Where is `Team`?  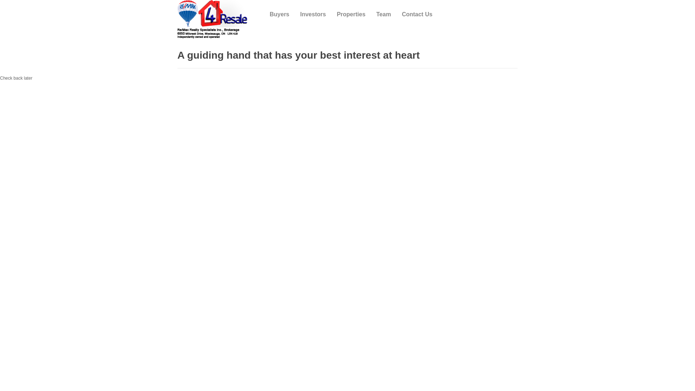
Team is located at coordinates (384, 14).